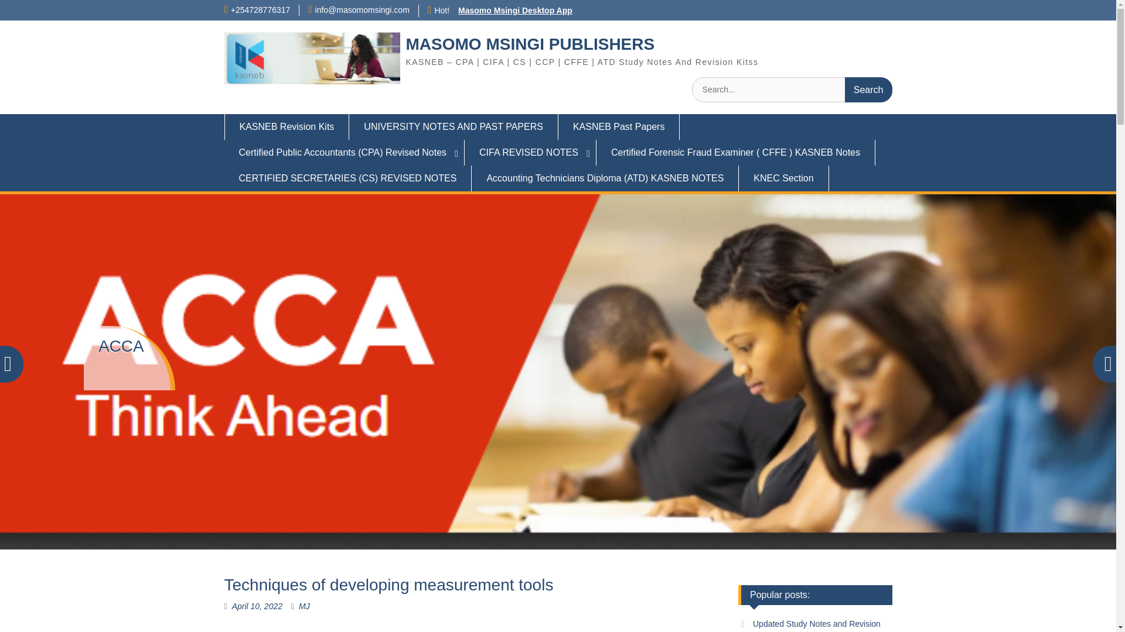 This screenshot has width=1125, height=632. I want to click on KASNEB Past Papers, so click(619, 126).